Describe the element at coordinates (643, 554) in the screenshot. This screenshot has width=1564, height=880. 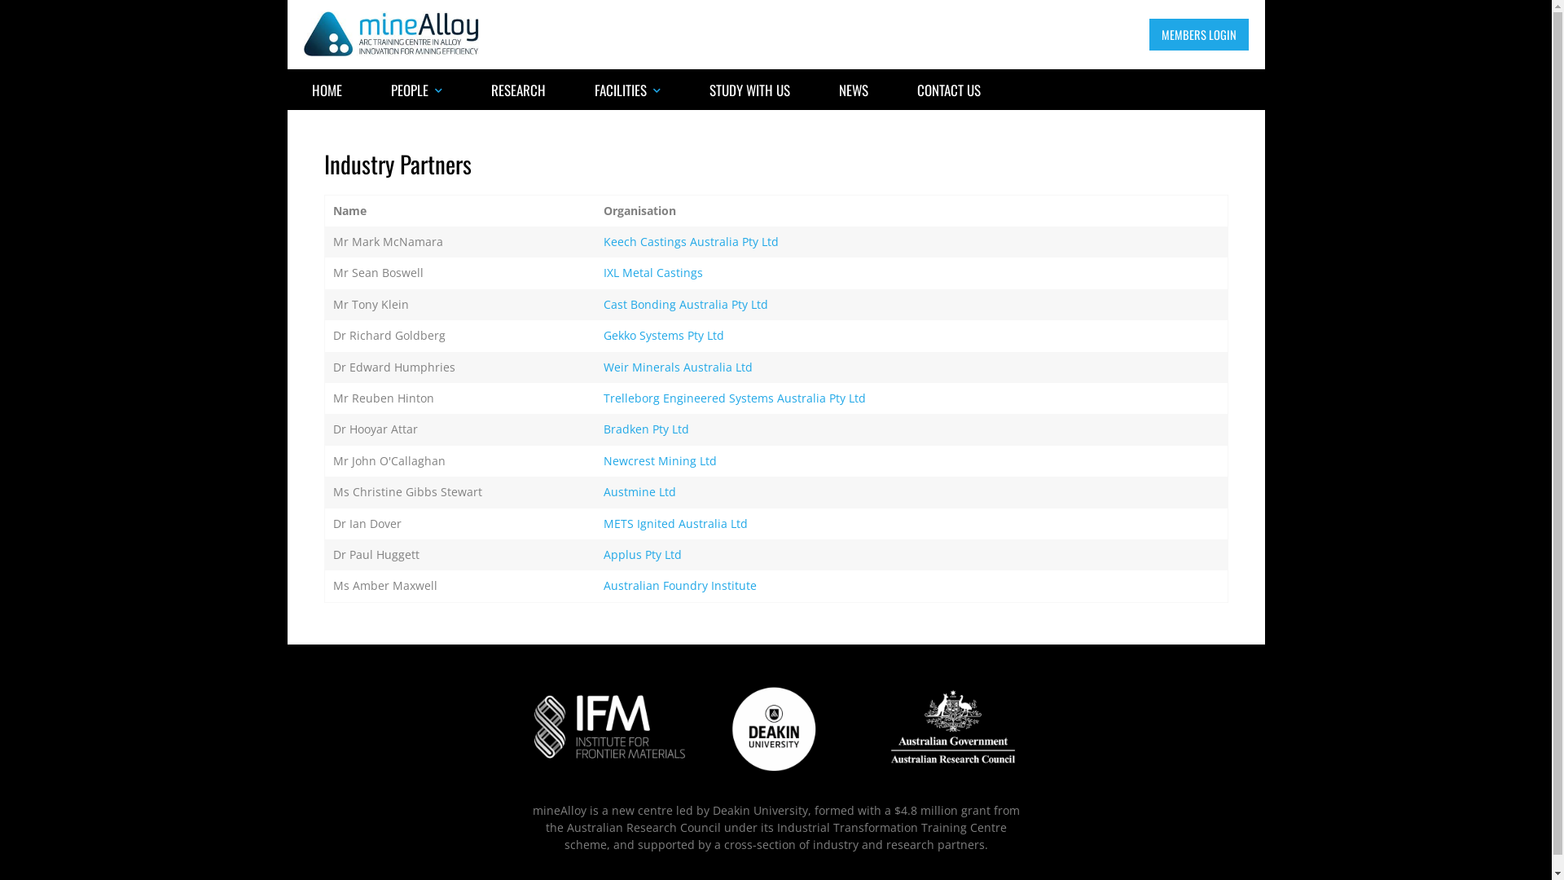
I see `Applus Pty Ltd` at that location.